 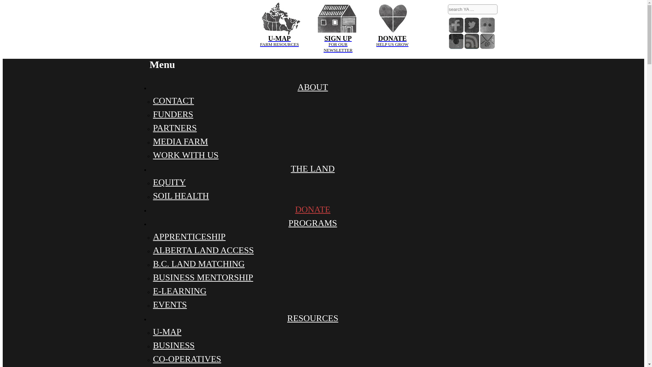 What do you see at coordinates (487, 41) in the screenshot?
I see `Mail` at bounding box center [487, 41].